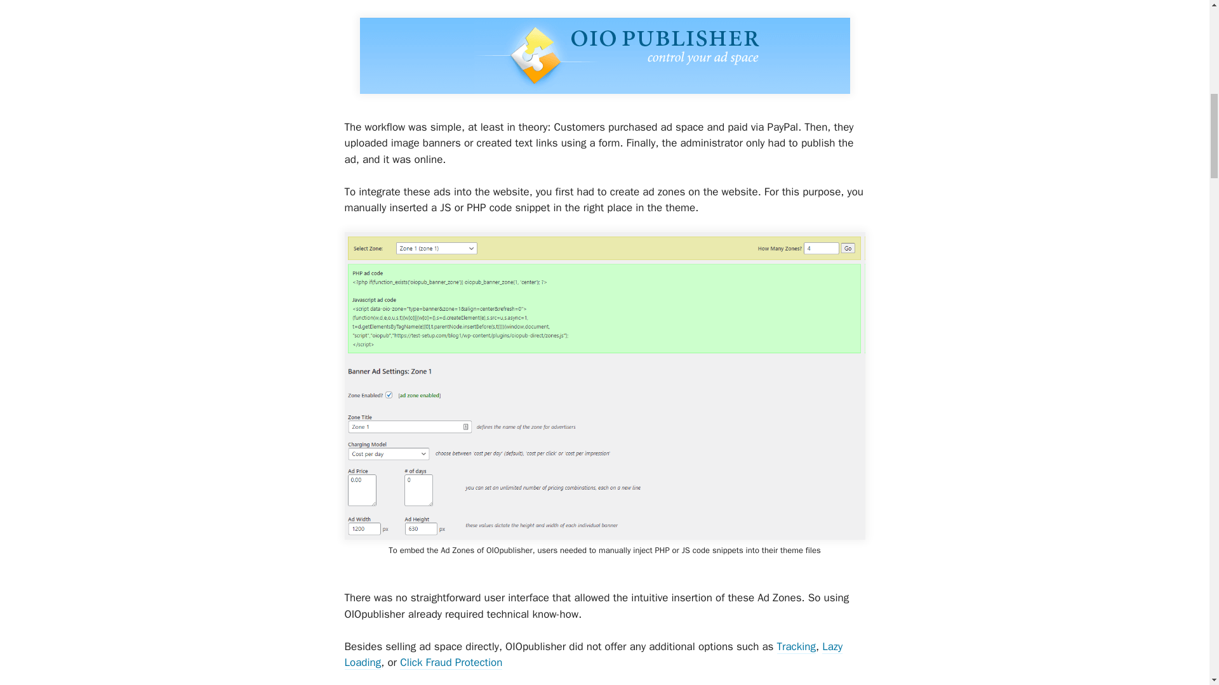 Image resolution: width=1219 pixels, height=685 pixels. I want to click on Scroll back to top, so click(1178, 602).